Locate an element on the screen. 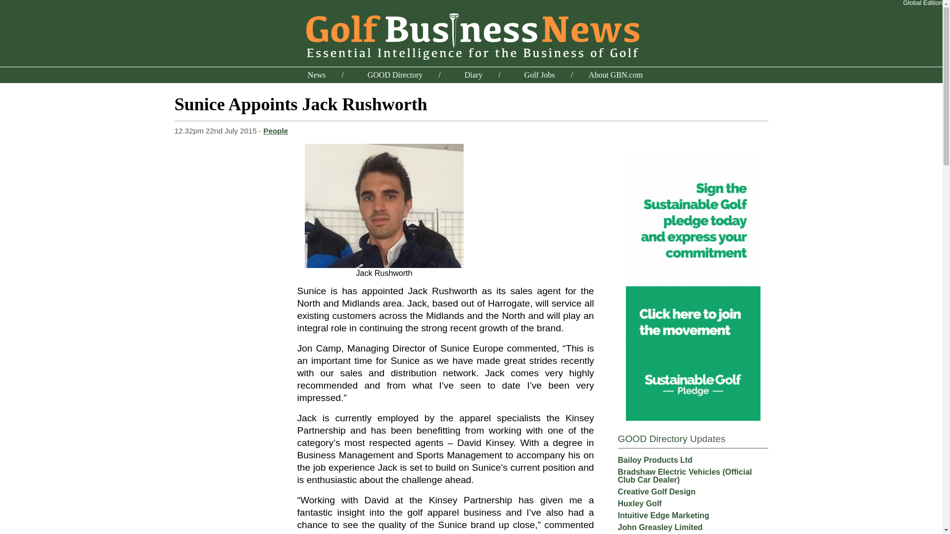 Image resolution: width=950 pixels, height=534 pixels. Creative Golf Design is located at coordinates (656, 491).